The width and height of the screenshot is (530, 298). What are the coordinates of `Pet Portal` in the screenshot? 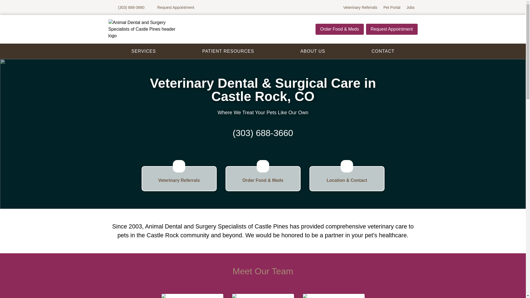 It's located at (391, 7).